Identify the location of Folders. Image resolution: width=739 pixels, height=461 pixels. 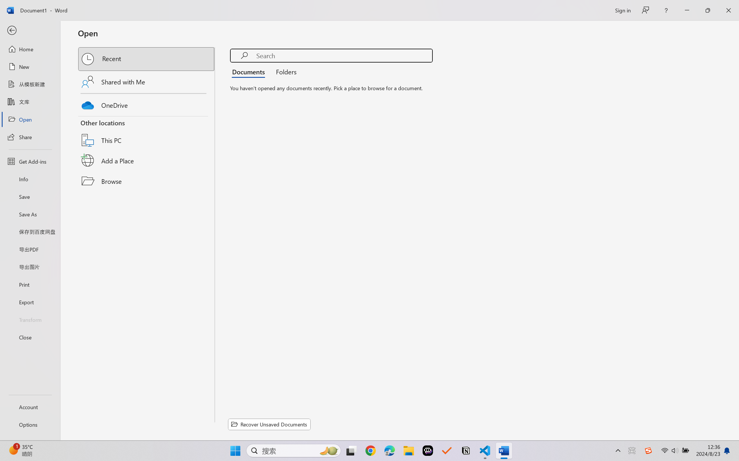
(284, 71).